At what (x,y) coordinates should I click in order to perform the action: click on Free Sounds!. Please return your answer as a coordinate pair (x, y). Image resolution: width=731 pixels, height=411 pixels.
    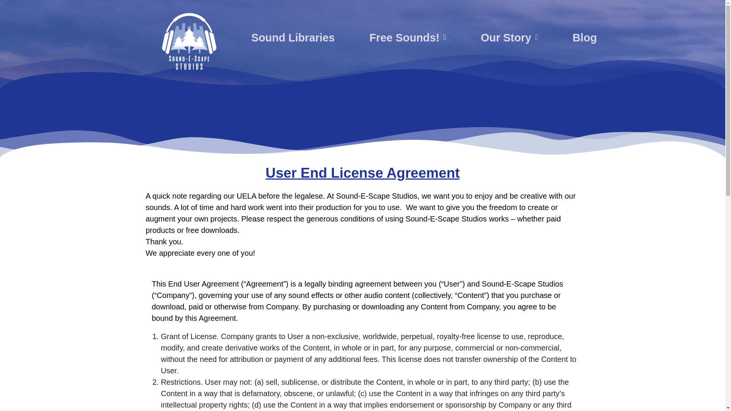
    Looking at the image, I should click on (407, 18).